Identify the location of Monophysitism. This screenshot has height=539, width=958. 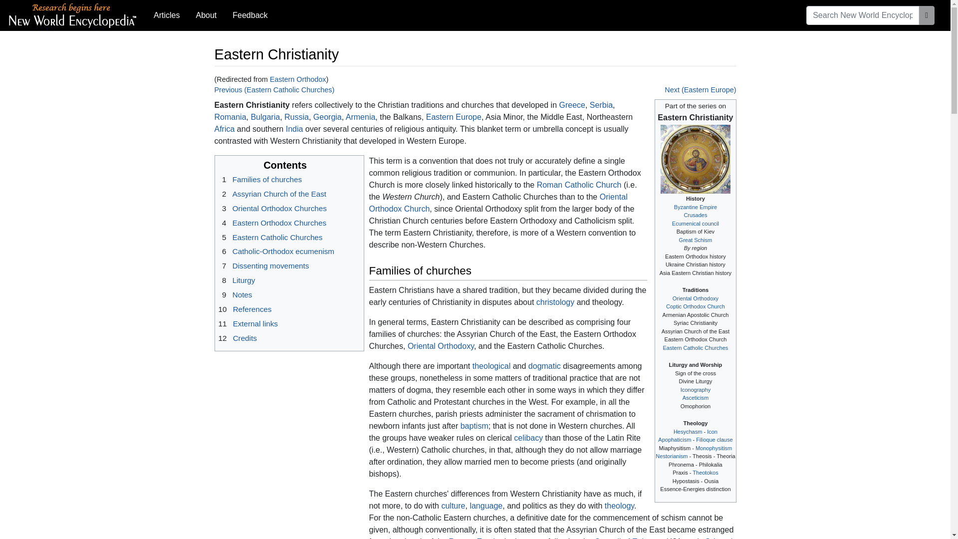
(714, 448).